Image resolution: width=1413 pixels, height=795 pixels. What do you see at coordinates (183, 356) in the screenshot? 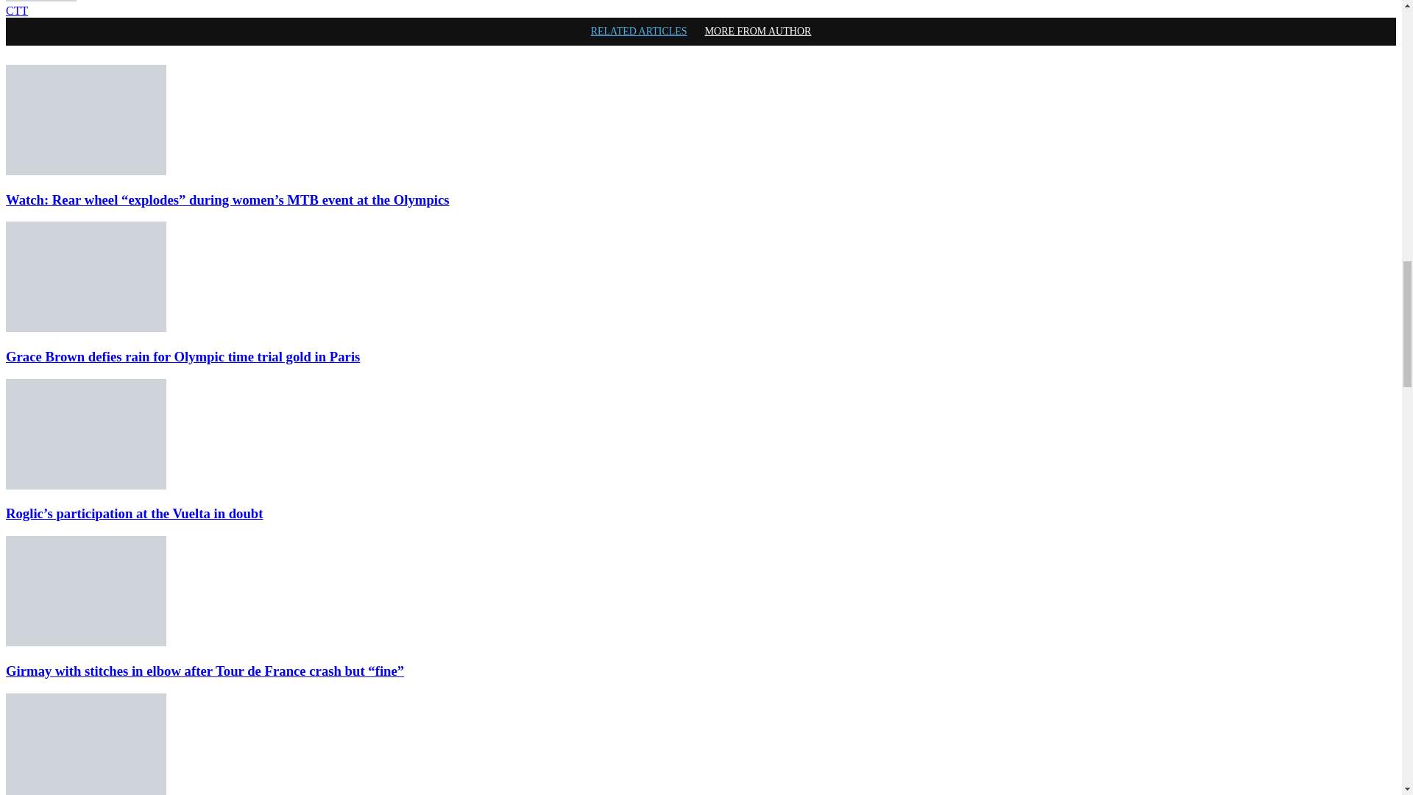
I see `Grace Brown defies rain for Olympic time trial gold in Paris` at bounding box center [183, 356].